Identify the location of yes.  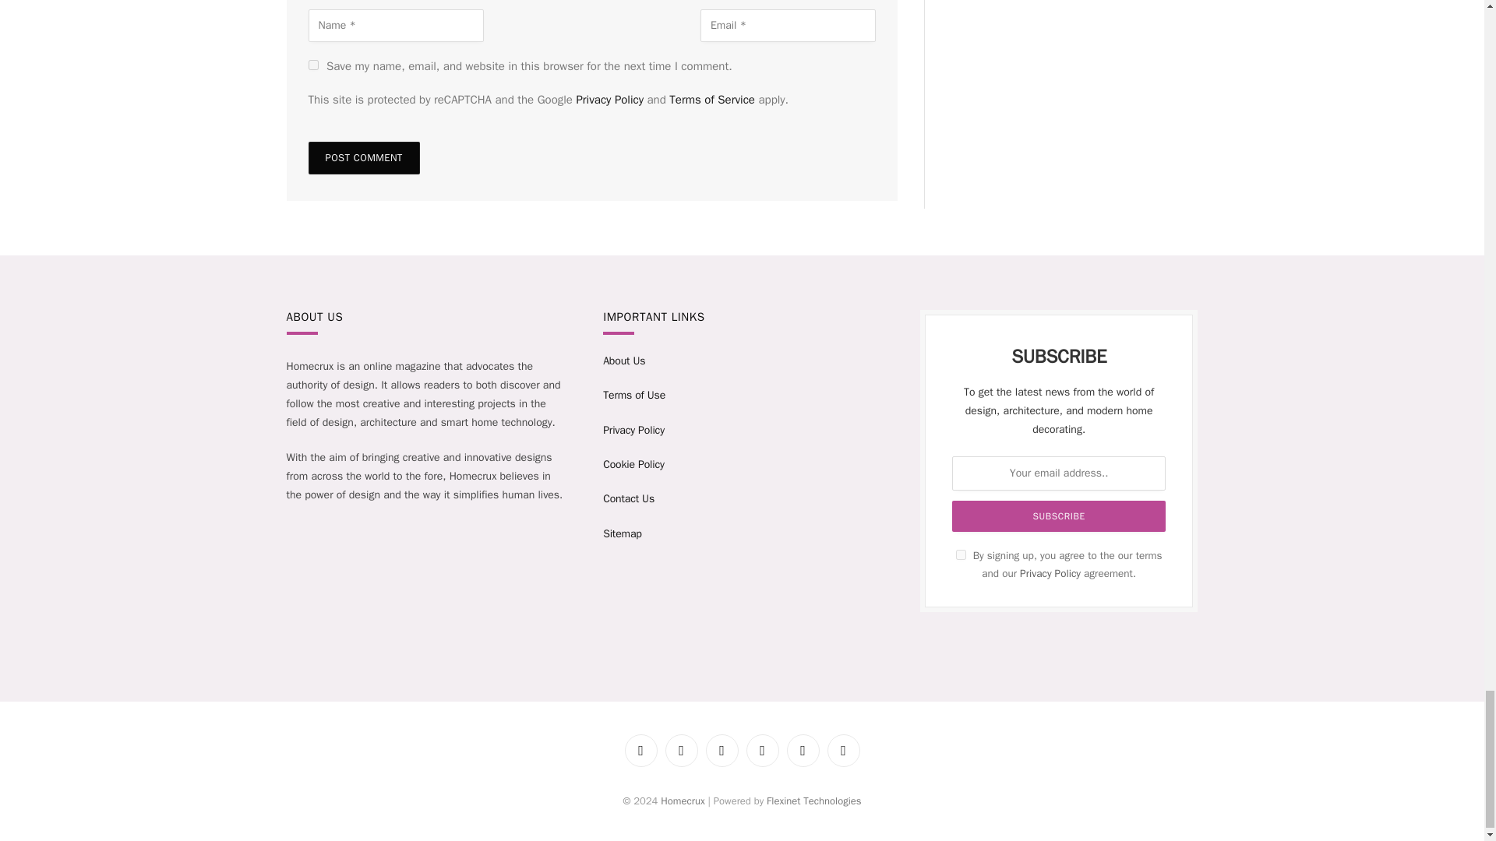
(313, 64).